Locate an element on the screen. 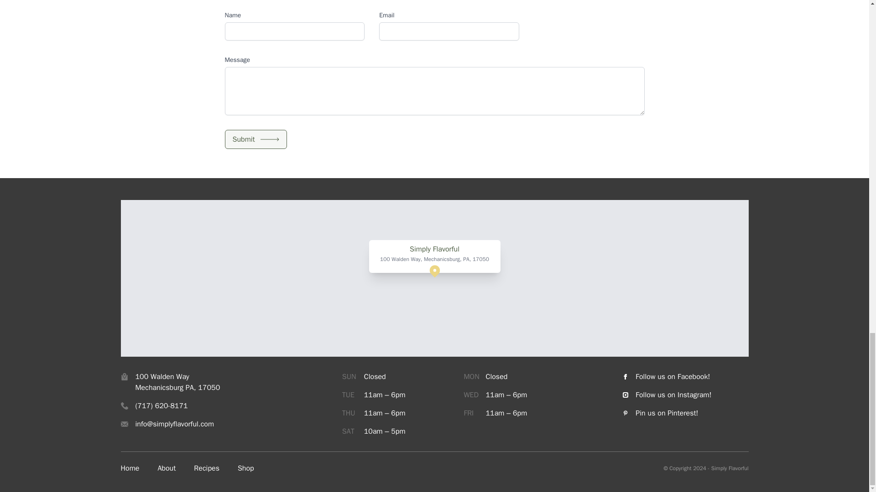  Submit is located at coordinates (255, 139).